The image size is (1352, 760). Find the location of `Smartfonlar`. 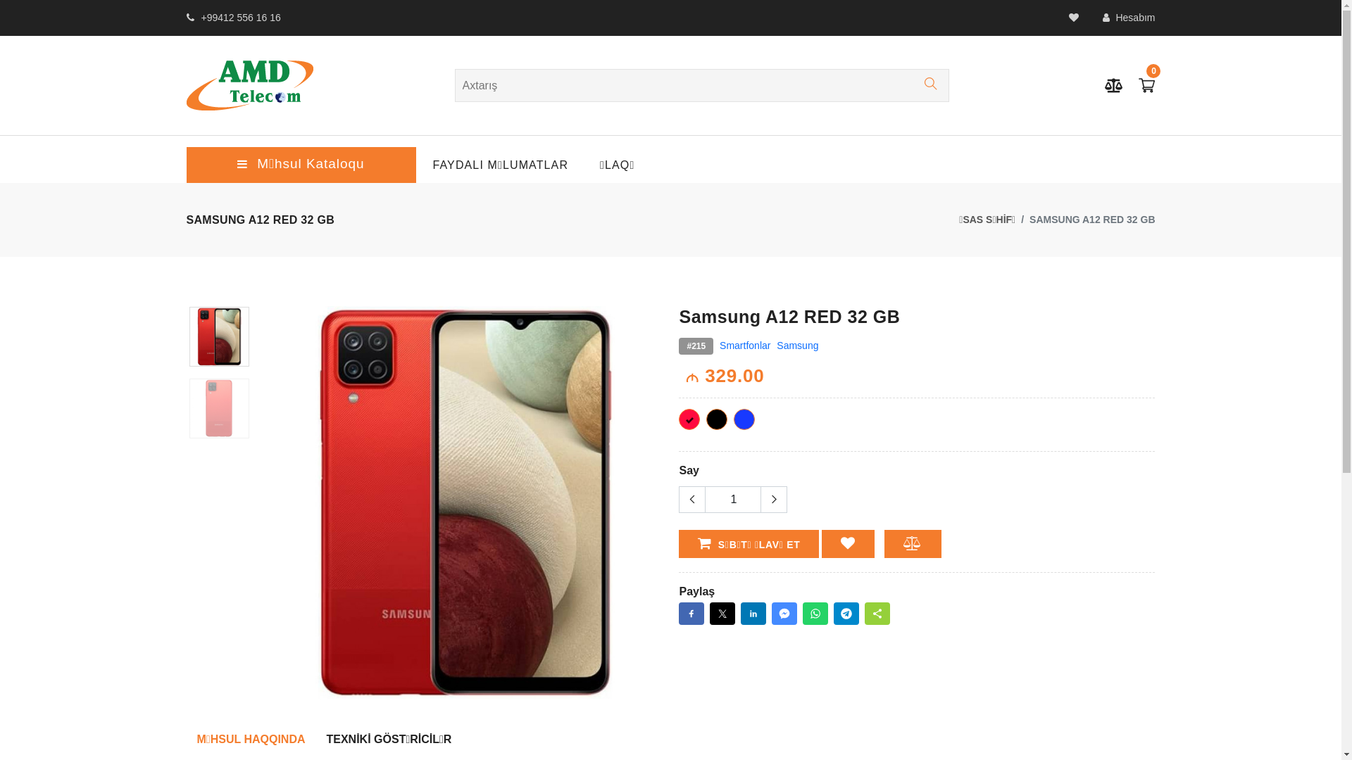

Smartfonlar is located at coordinates (745, 346).